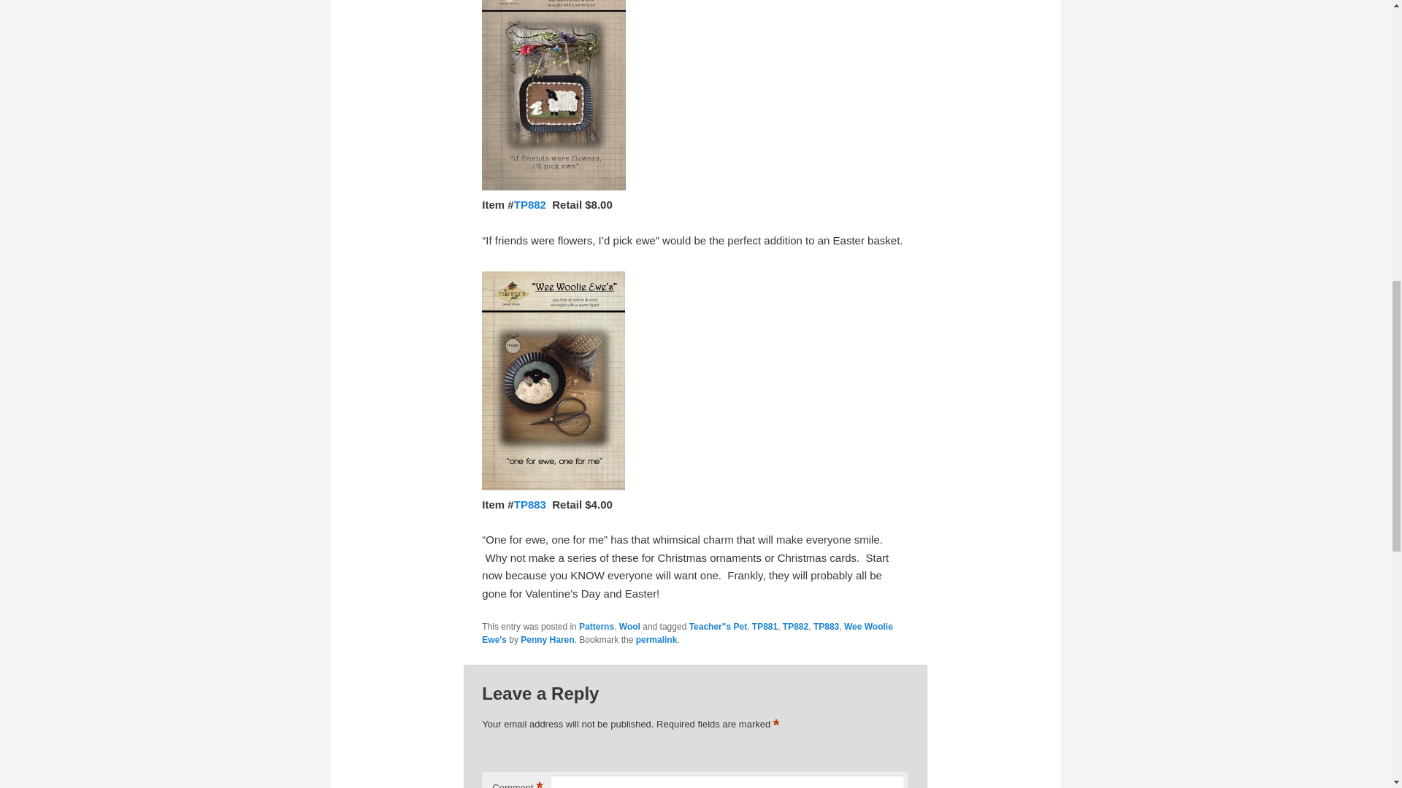 The height and width of the screenshot is (788, 1402). Describe the element at coordinates (825, 627) in the screenshot. I see `TP883` at that location.